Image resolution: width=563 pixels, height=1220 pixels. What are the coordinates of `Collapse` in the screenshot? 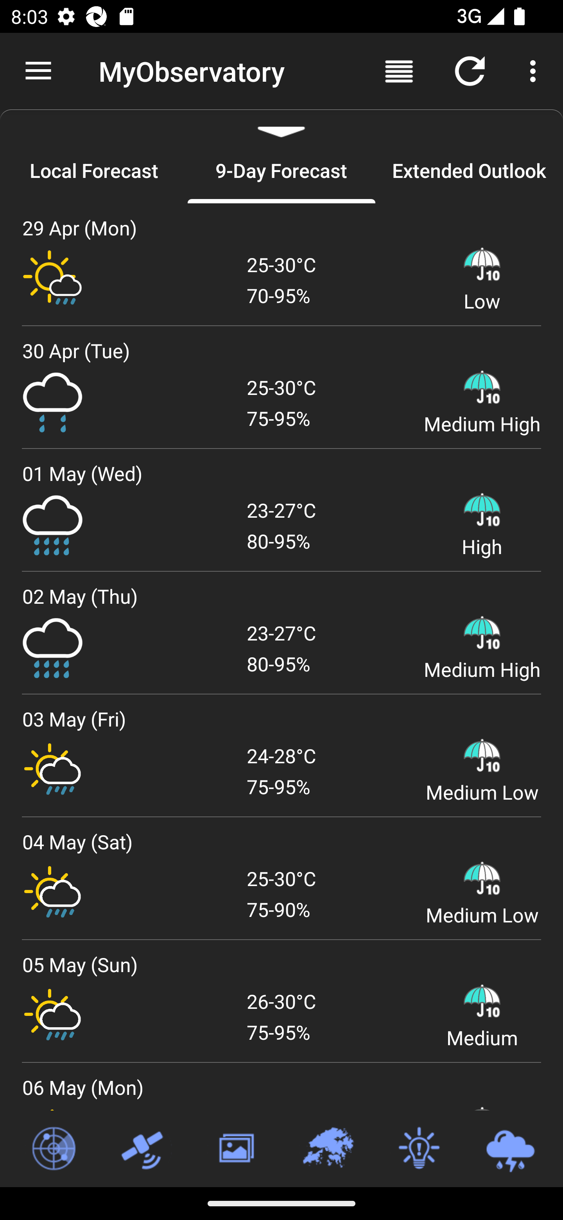 It's located at (281, 124).